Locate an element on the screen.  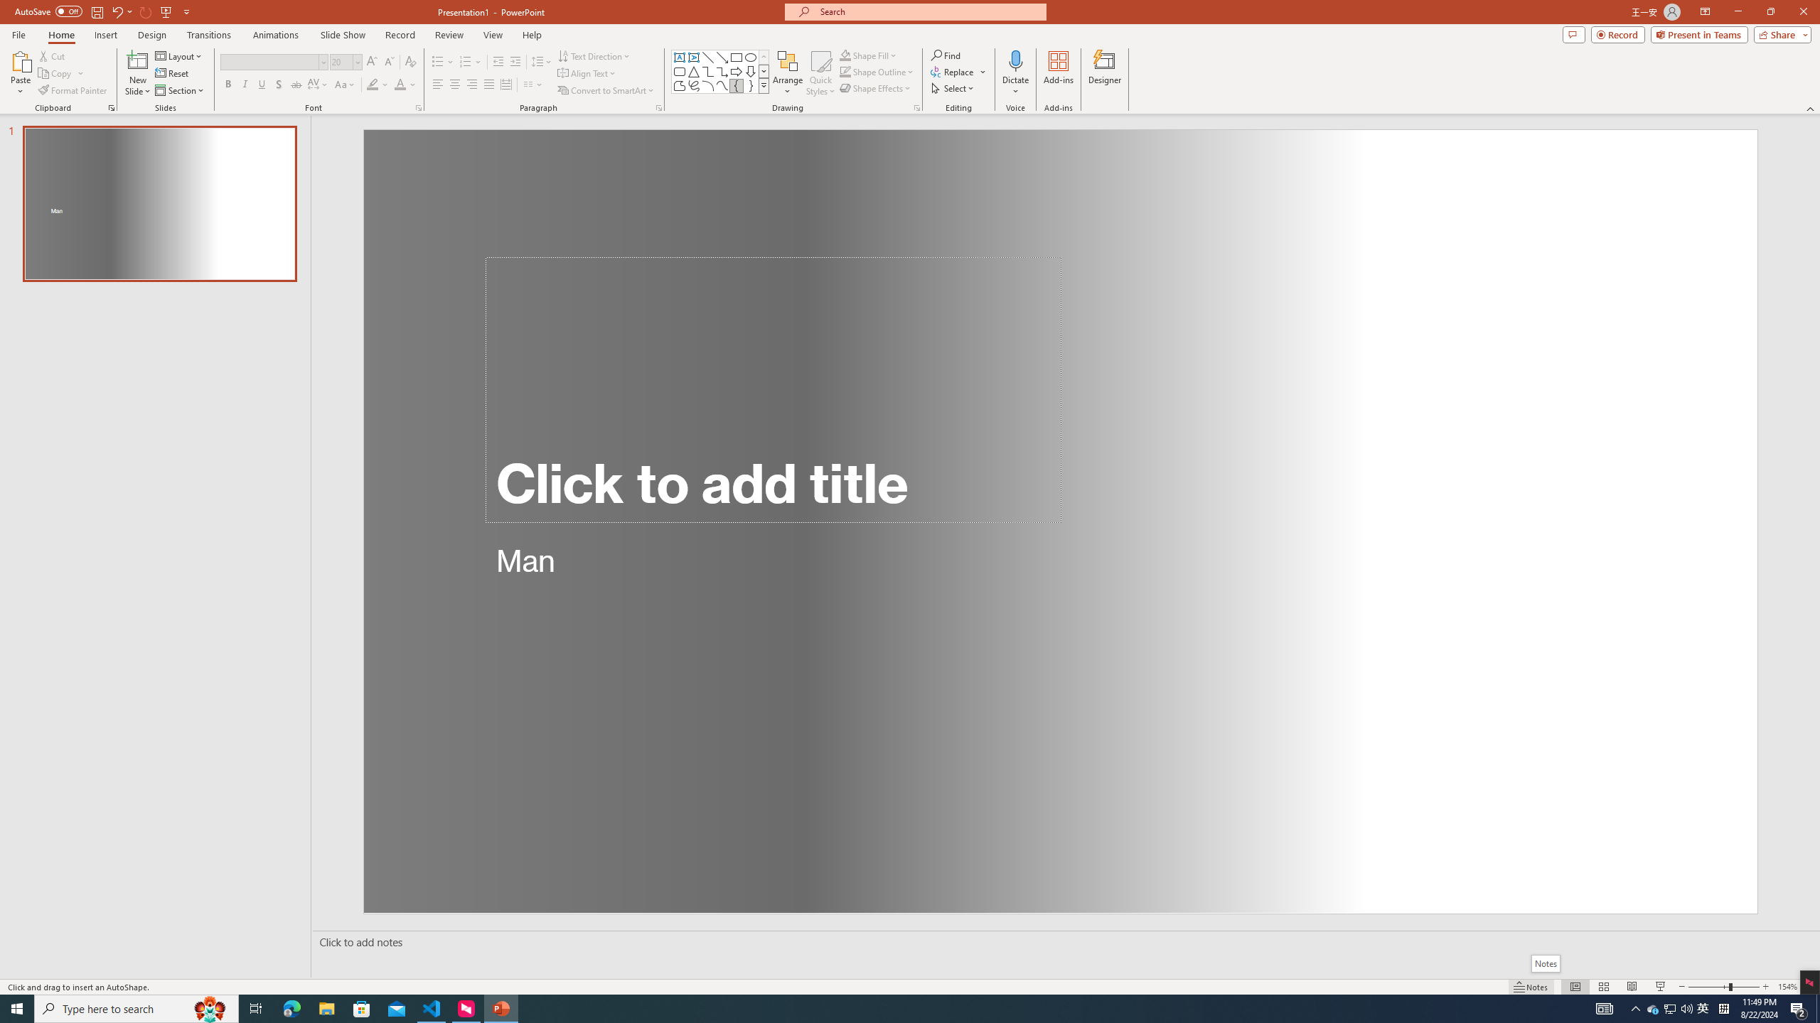
Rectangle is located at coordinates (737, 57).